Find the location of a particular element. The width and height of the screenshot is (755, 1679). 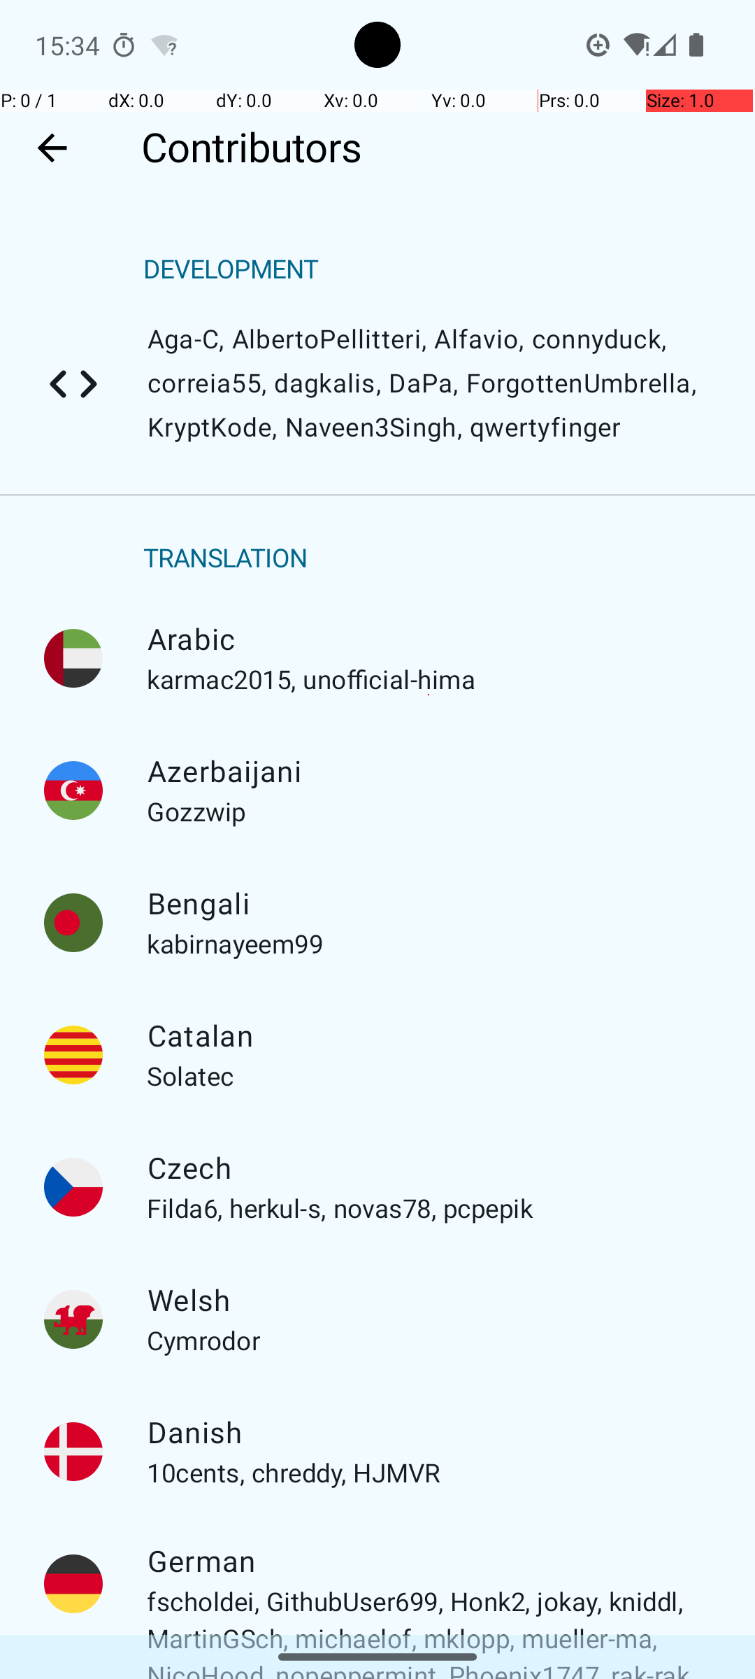

Arabic is located at coordinates (429, 639).